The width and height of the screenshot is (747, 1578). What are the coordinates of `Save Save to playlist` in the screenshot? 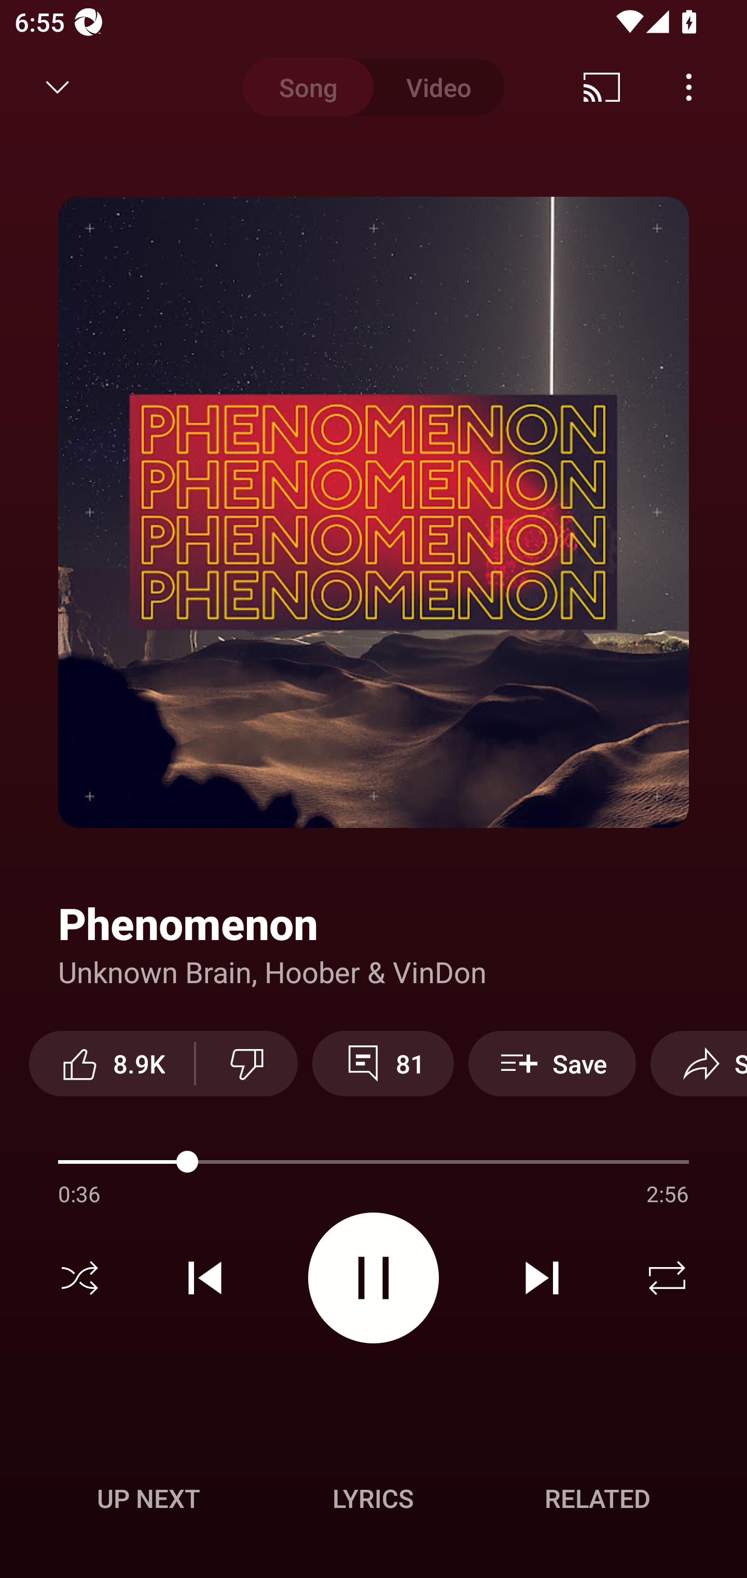 It's located at (552, 1063).